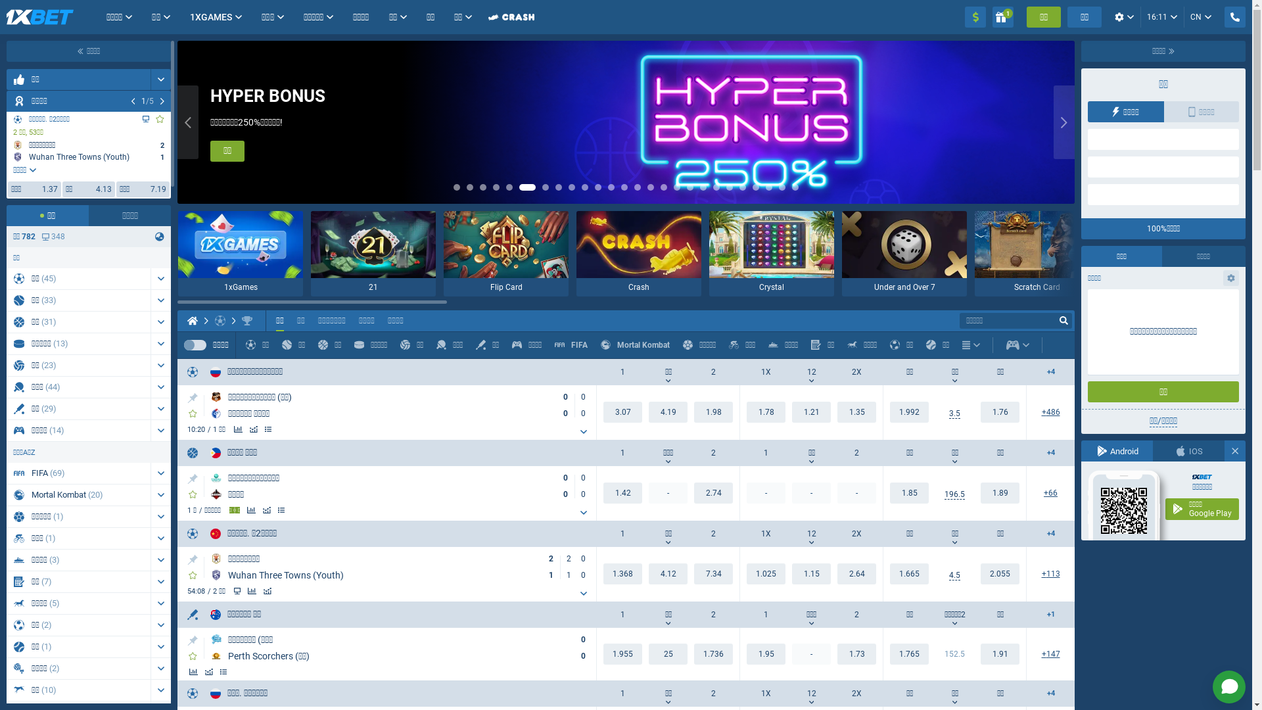 This screenshot has width=1262, height=710. Describe the element at coordinates (714, 574) in the screenshot. I see `7.19` at that location.